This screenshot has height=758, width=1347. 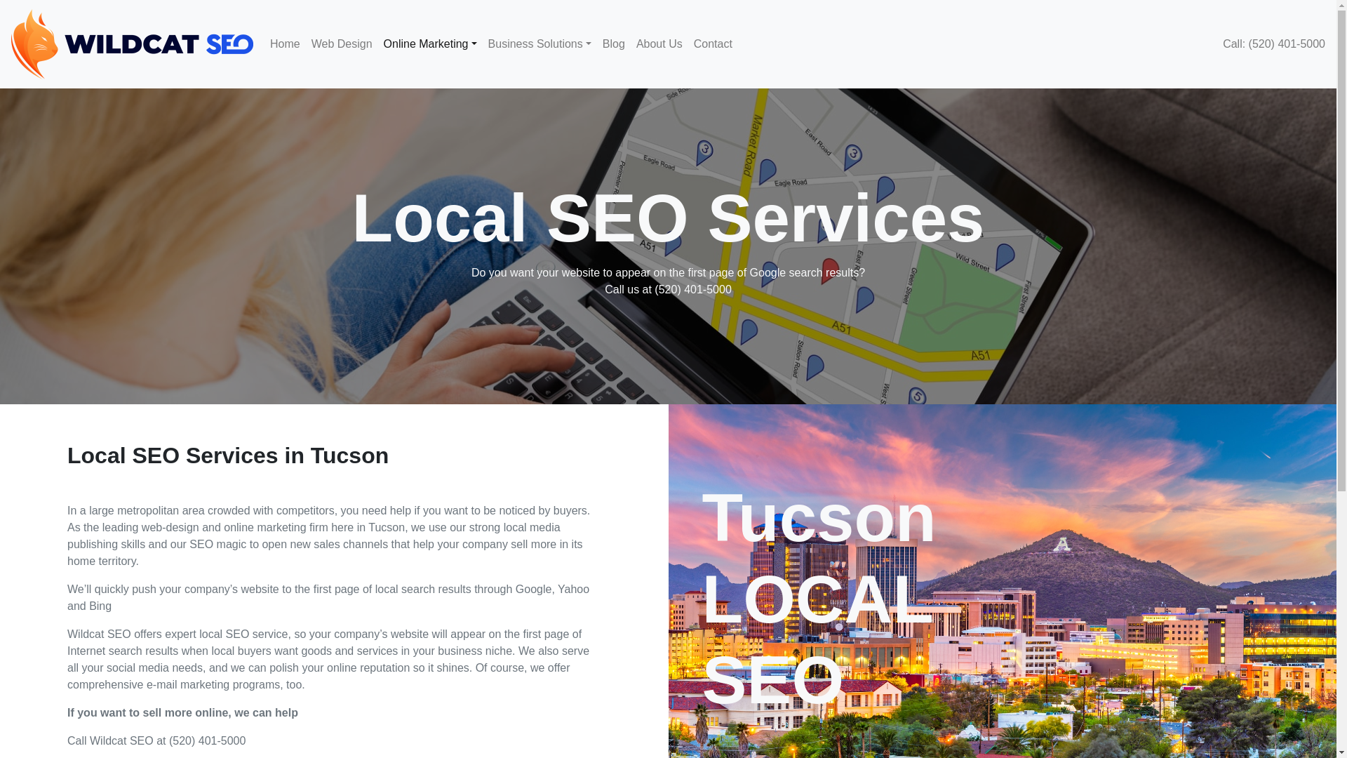 I want to click on Blog, so click(x=613, y=44).